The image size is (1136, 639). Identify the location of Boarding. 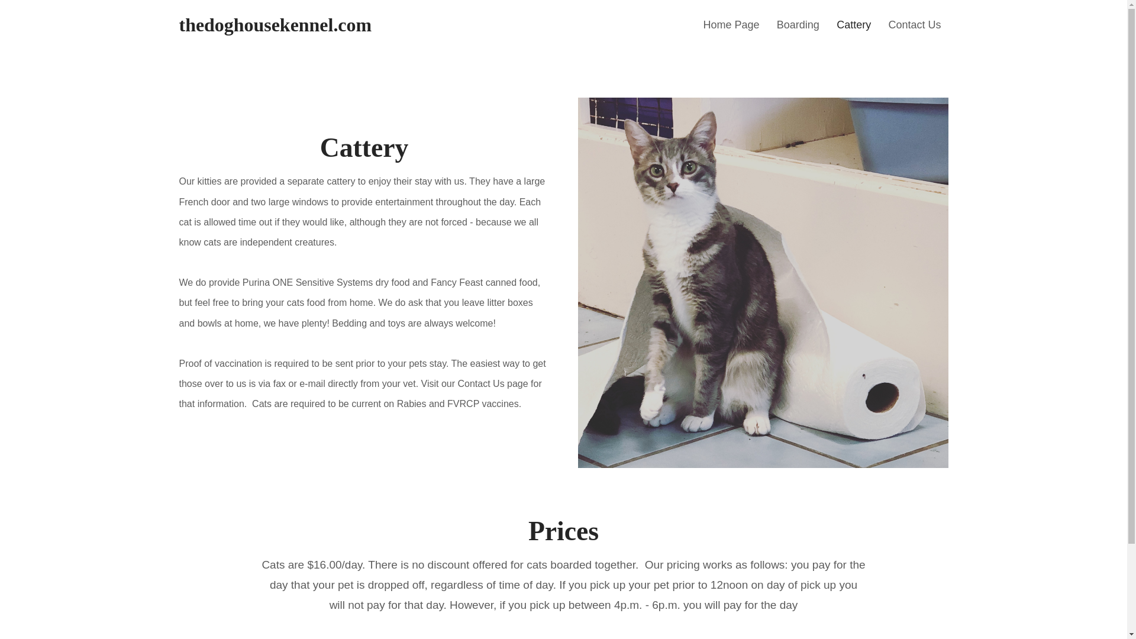
(798, 25).